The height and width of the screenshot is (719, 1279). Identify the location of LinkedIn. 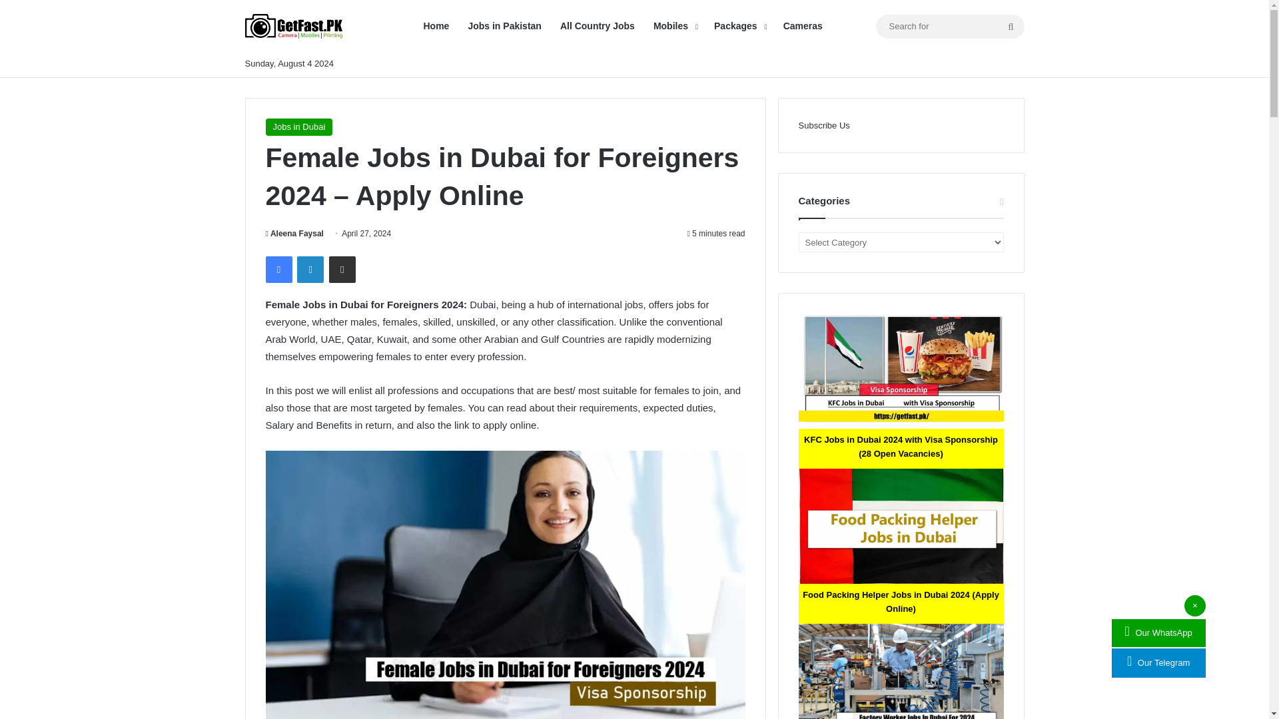
(310, 269).